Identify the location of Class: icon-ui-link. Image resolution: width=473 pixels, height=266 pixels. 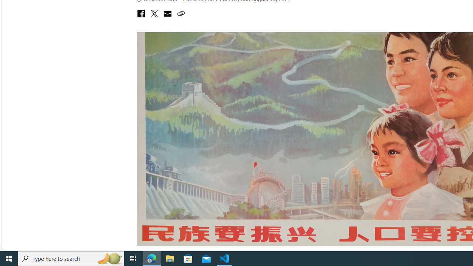
(181, 13).